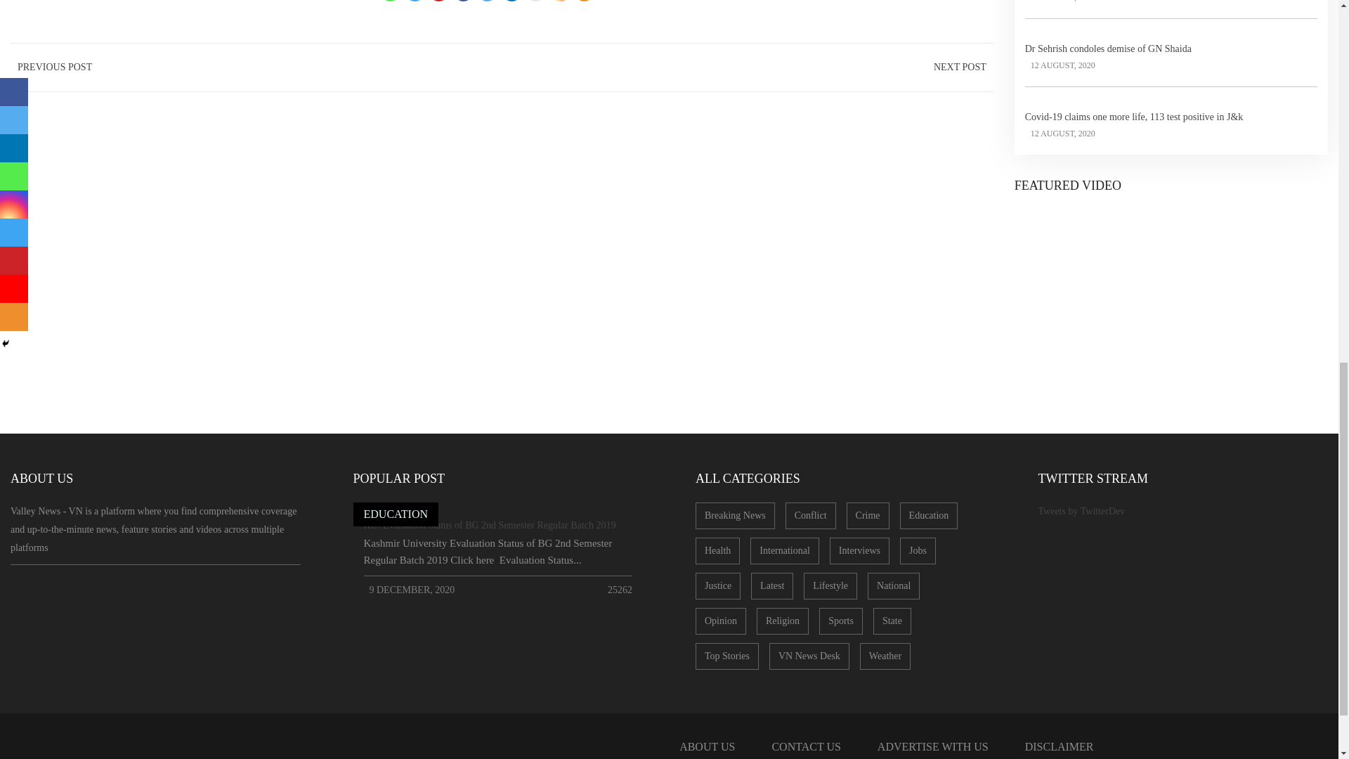  Describe the element at coordinates (809, 656) in the screenshot. I see `VN News Desk` at that location.